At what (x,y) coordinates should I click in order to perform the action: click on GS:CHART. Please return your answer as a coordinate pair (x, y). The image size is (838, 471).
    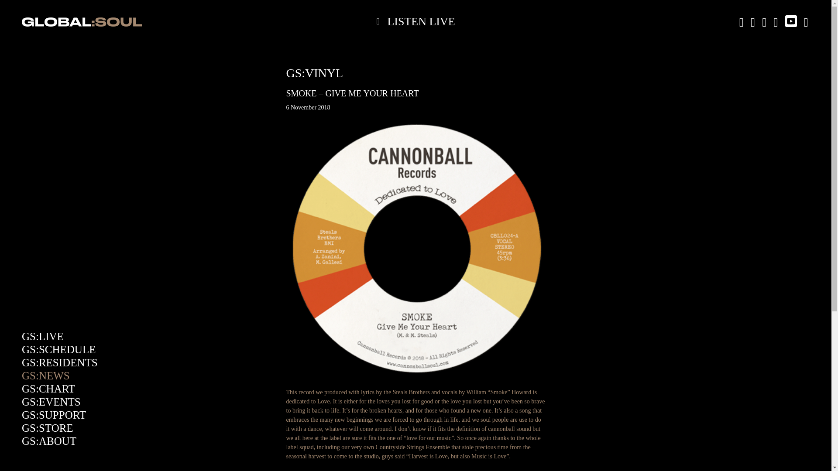
    Looking at the image, I should click on (48, 389).